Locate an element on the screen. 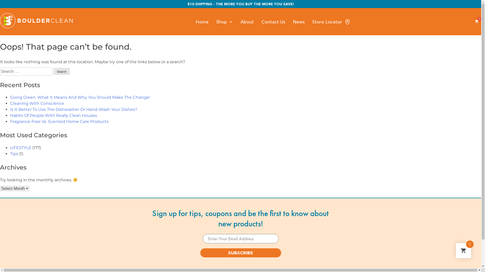 This screenshot has width=485, height=272. Tips is located at coordinates (14, 154).